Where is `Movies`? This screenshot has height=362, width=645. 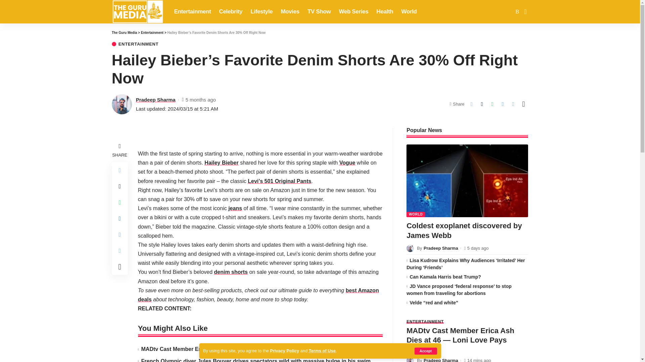
Movies is located at coordinates (290, 12).